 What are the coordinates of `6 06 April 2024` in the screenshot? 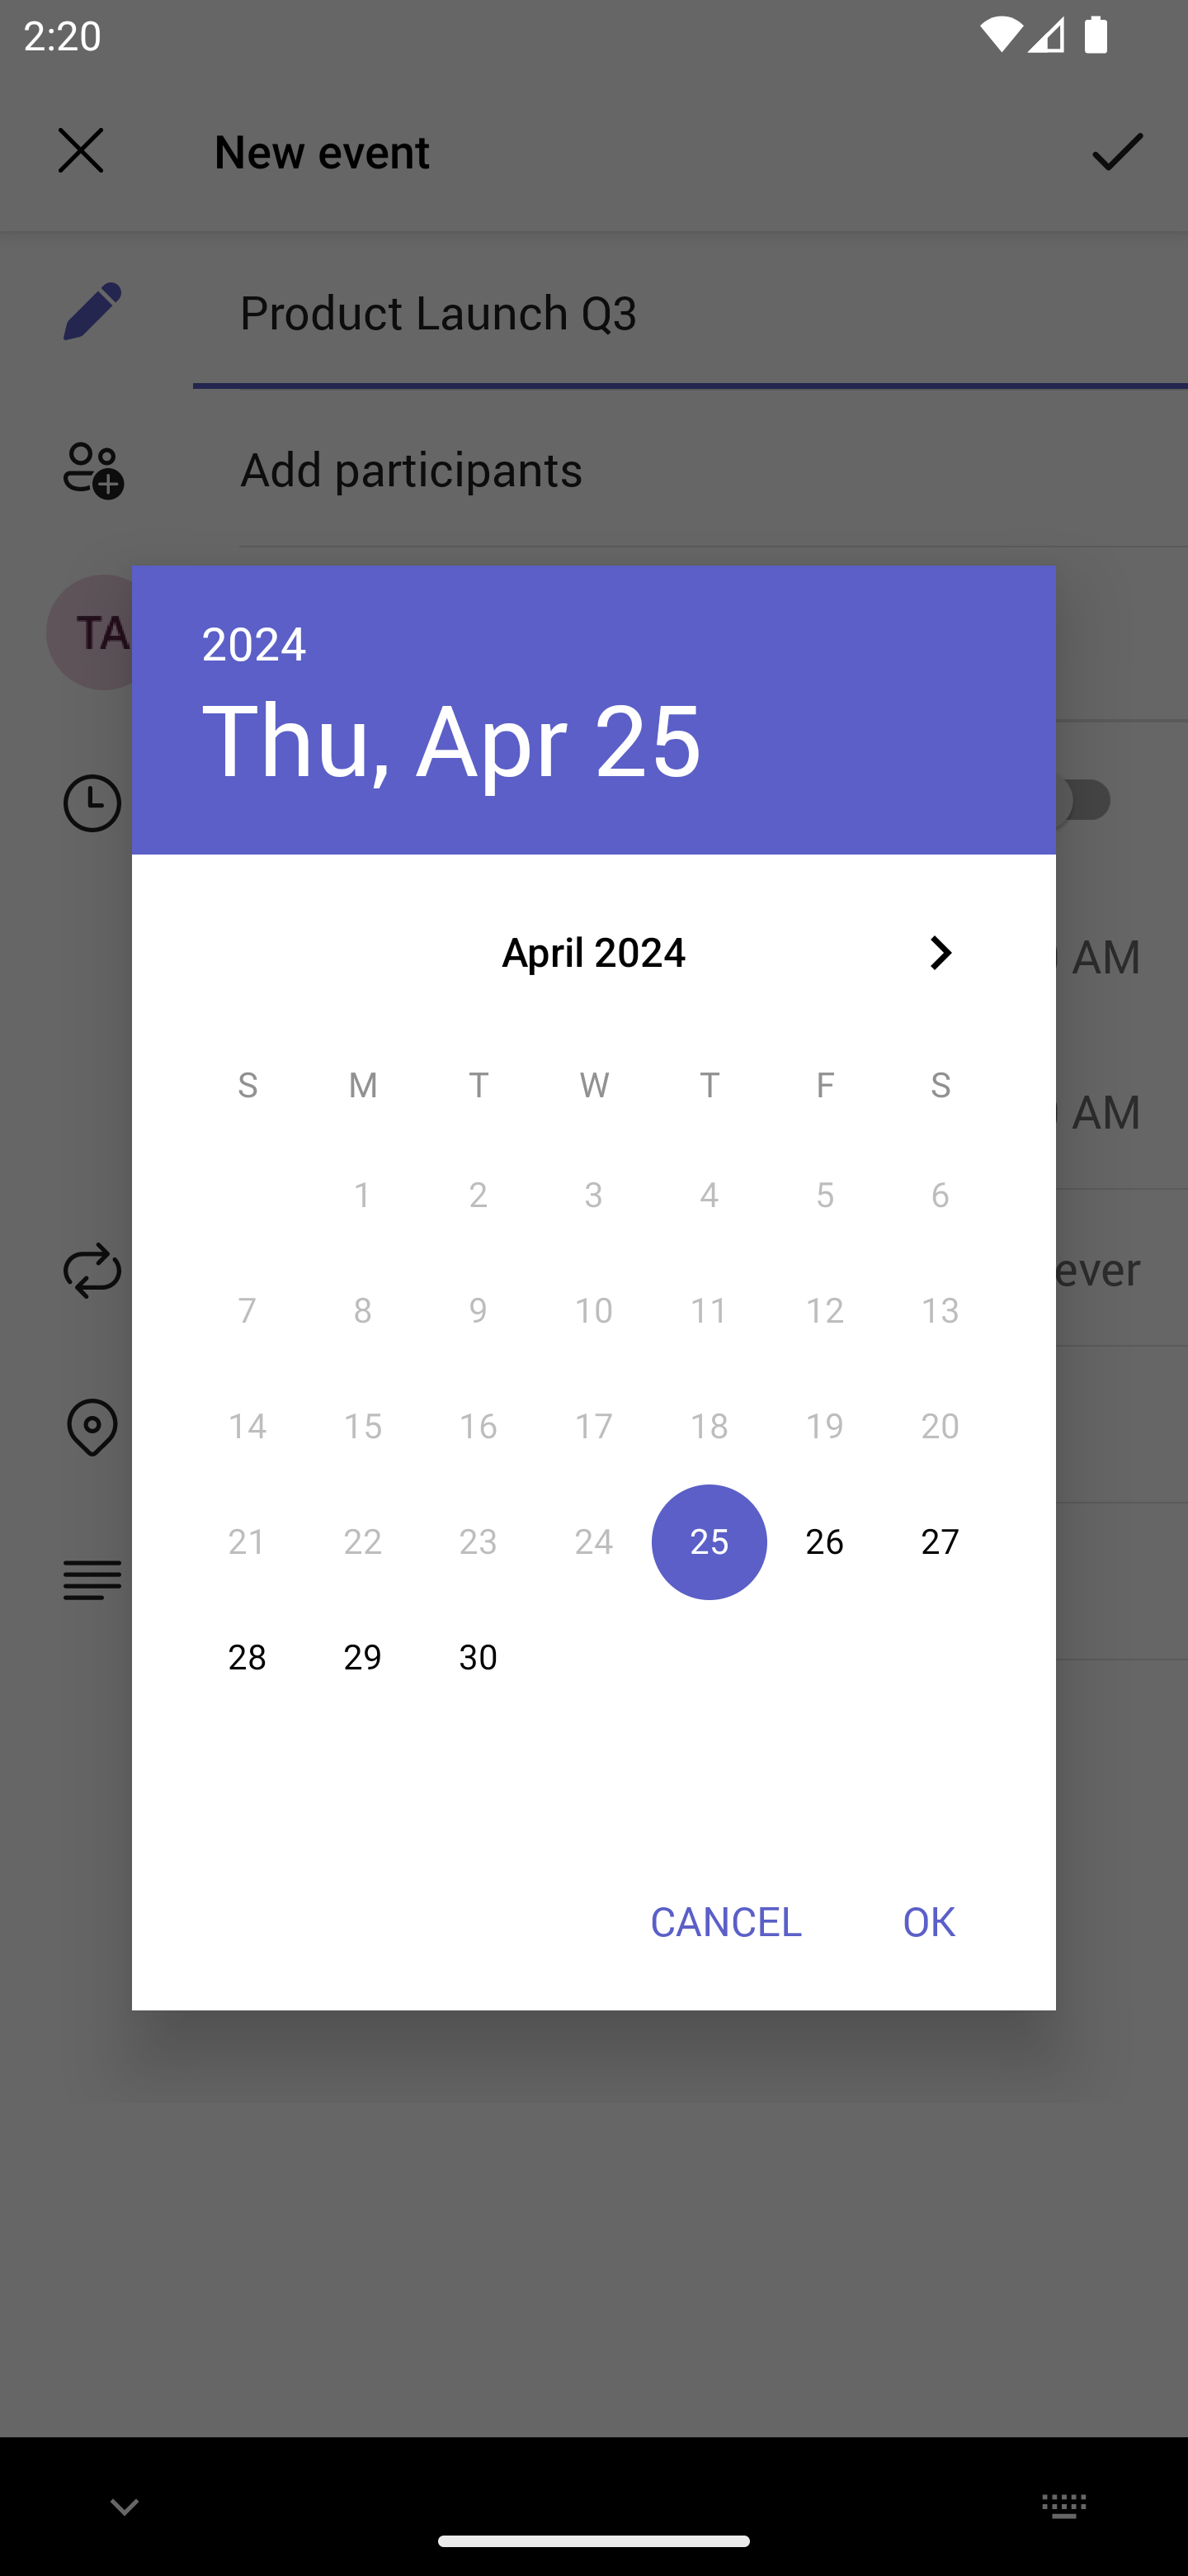 It's located at (940, 1196).